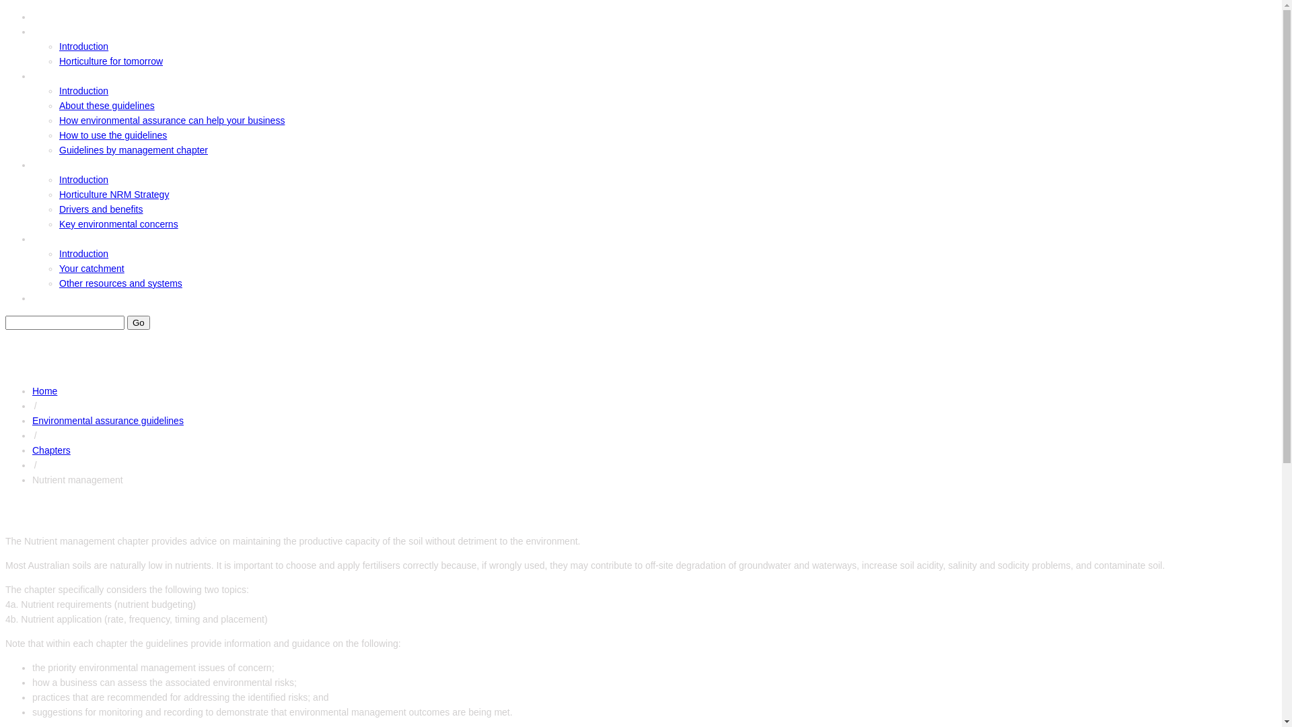  What do you see at coordinates (44, 391) in the screenshot?
I see `Home` at bounding box center [44, 391].